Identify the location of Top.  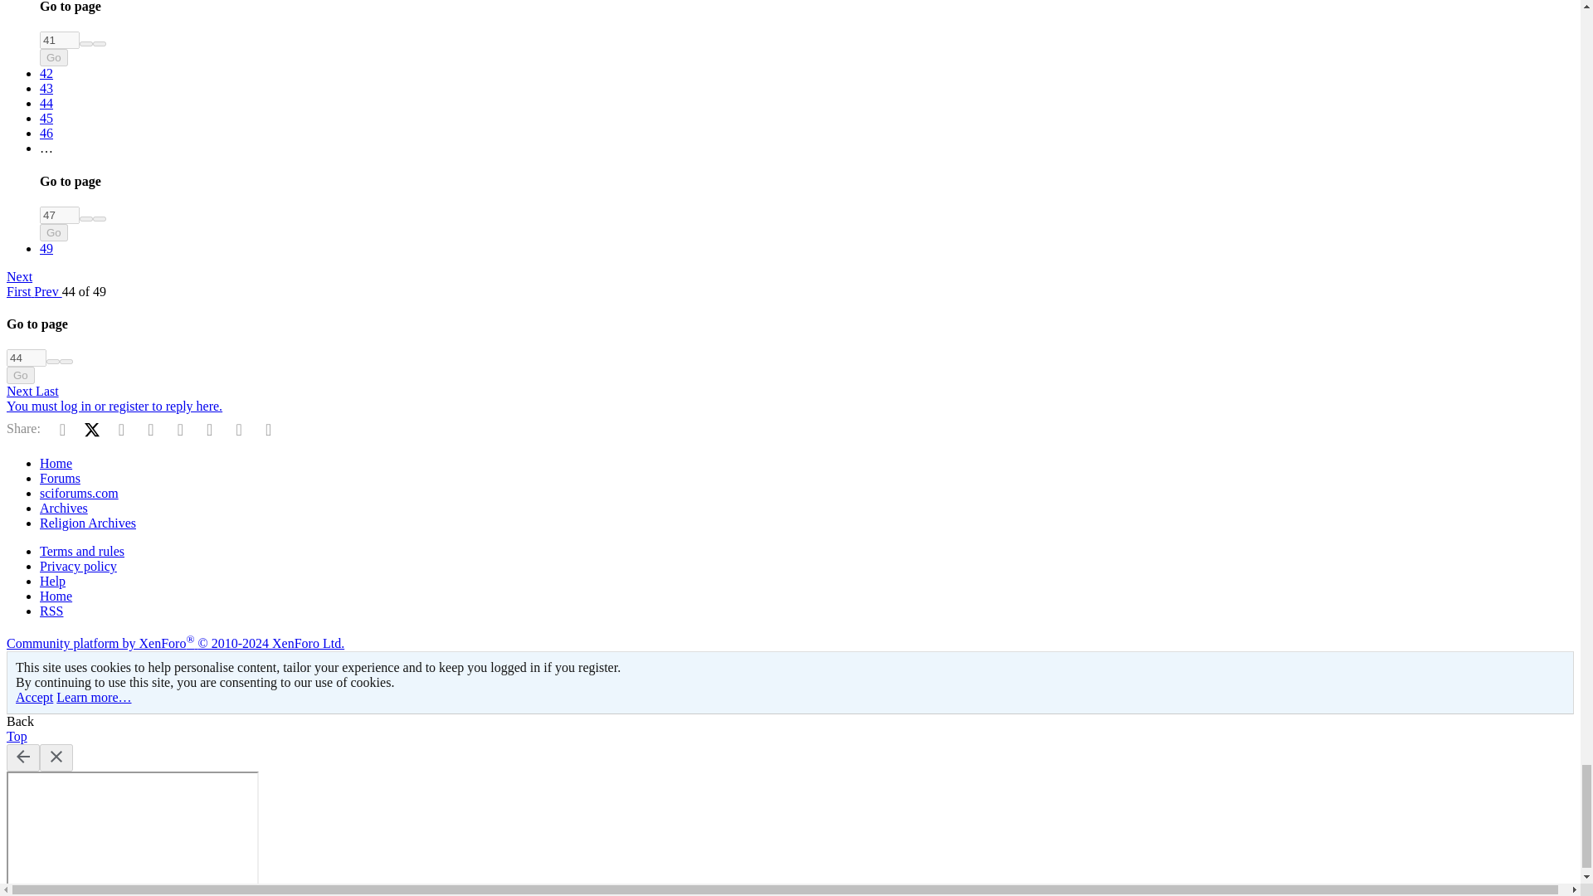
(17, 737).